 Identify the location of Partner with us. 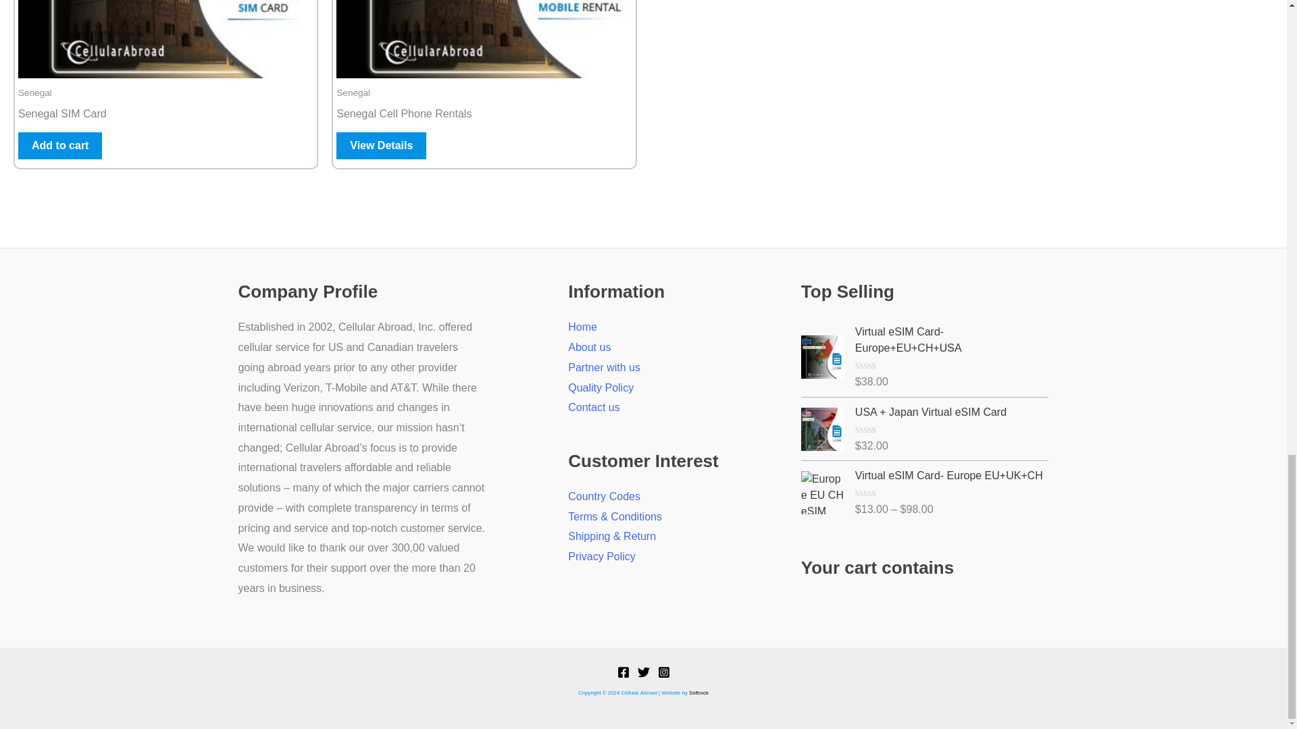
(604, 367).